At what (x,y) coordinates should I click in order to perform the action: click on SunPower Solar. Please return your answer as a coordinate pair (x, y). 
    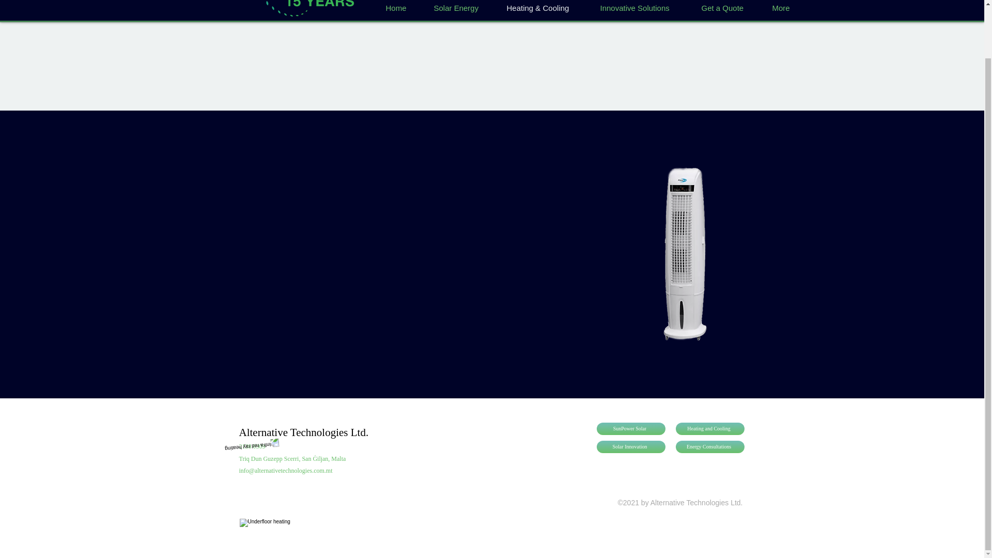
    Looking at the image, I should click on (630, 429).